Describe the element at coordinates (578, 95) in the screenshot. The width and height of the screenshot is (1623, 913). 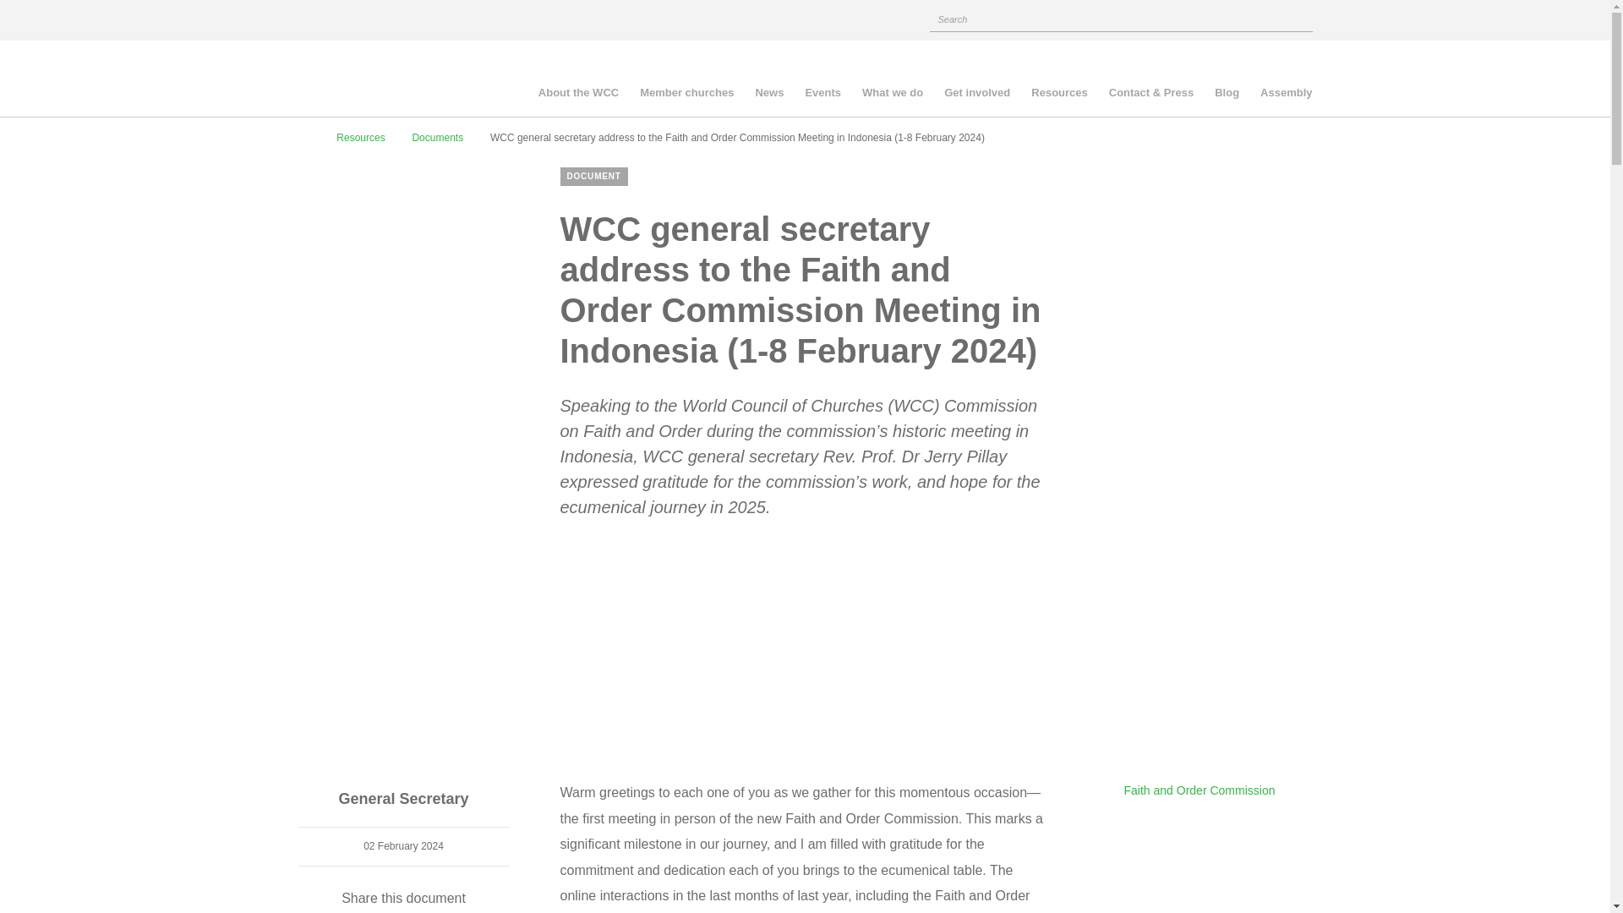
I see `About the WCC` at that location.